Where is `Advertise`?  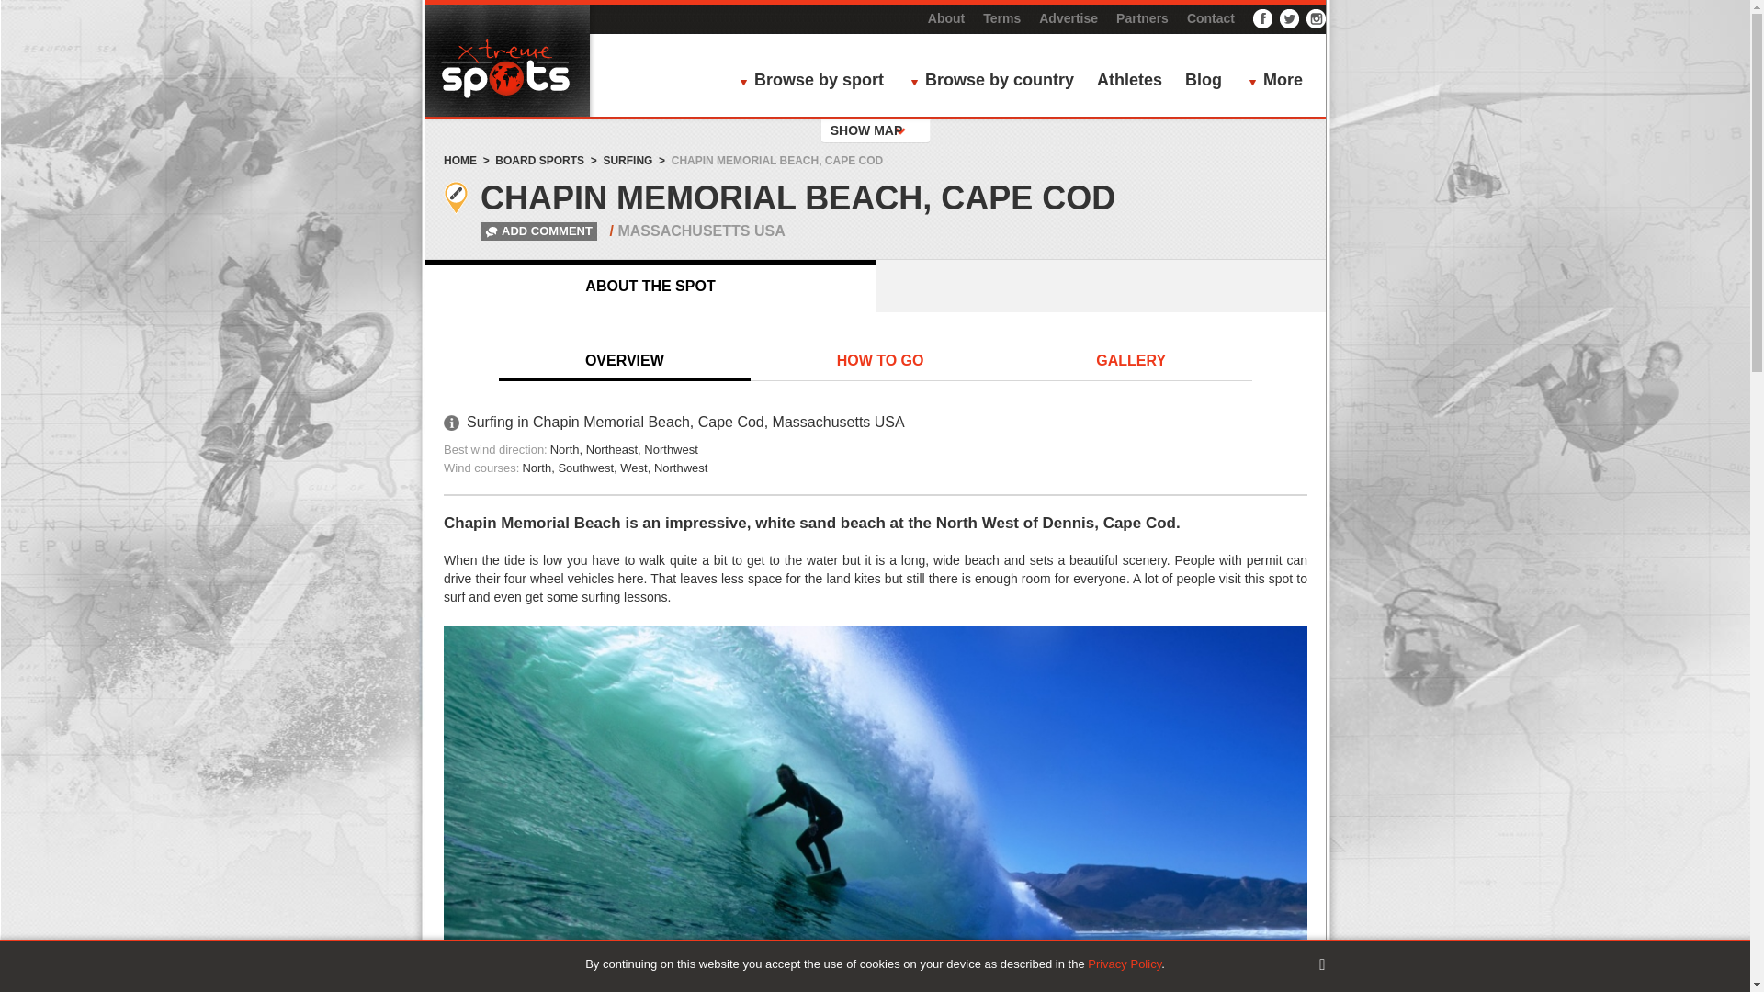 Advertise is located at coordinates (1068, 18).